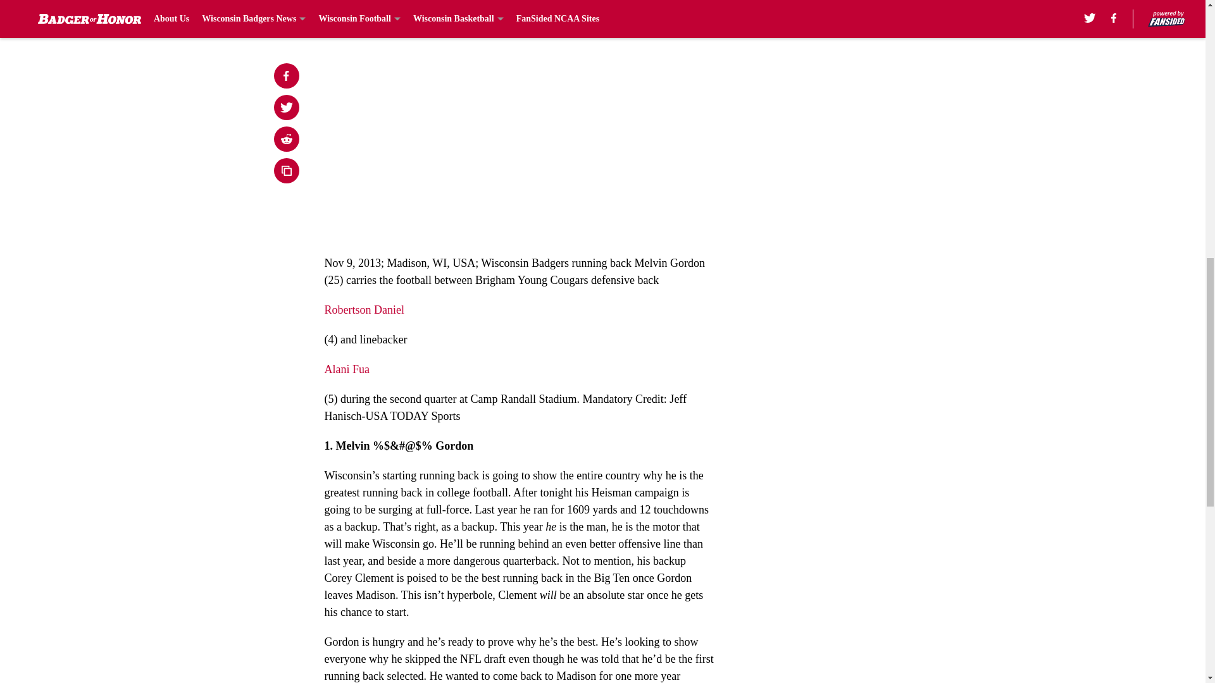 Image resolution: width=1215 pixels, height=683 pixels. What do you see at coordinates (678, 4) in the screenshot?
I see `Next` at bounding box center [678, 4].